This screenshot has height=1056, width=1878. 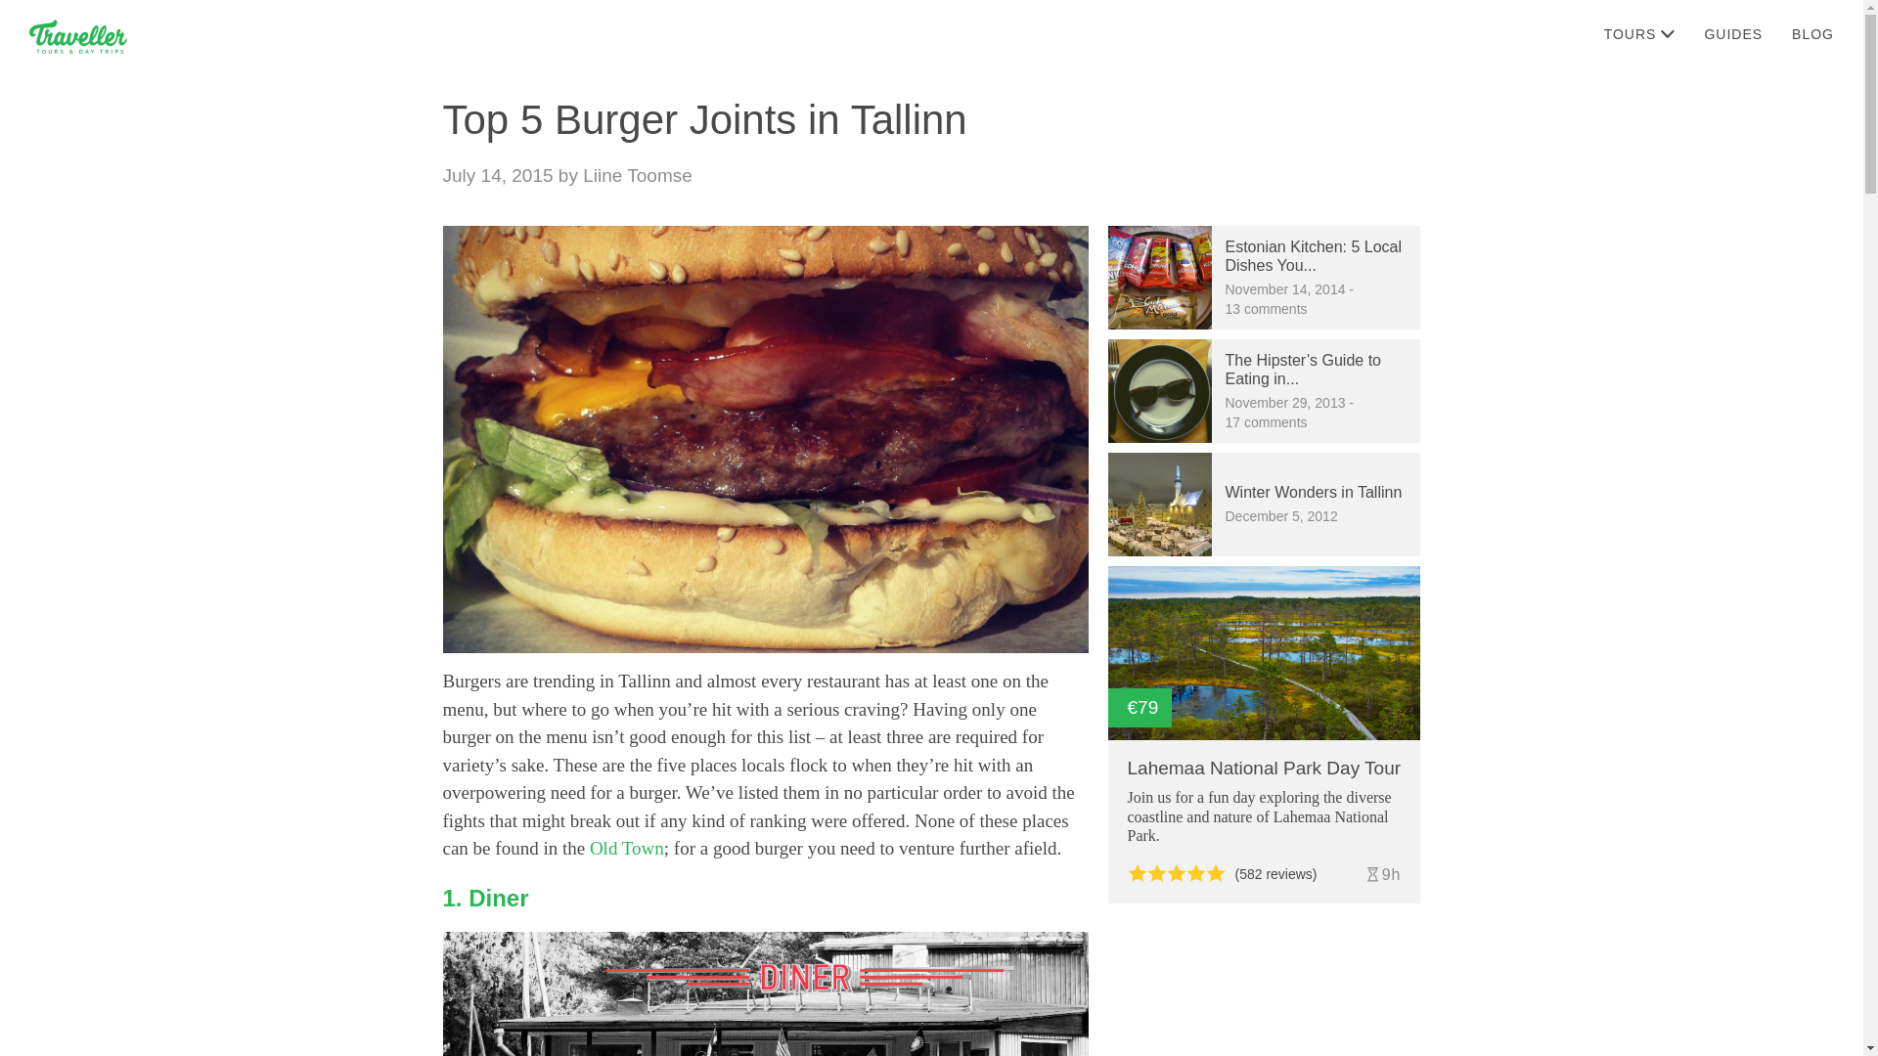 I want to click on Winter Wonders in Tallinn, so click(x=1159, y=462).